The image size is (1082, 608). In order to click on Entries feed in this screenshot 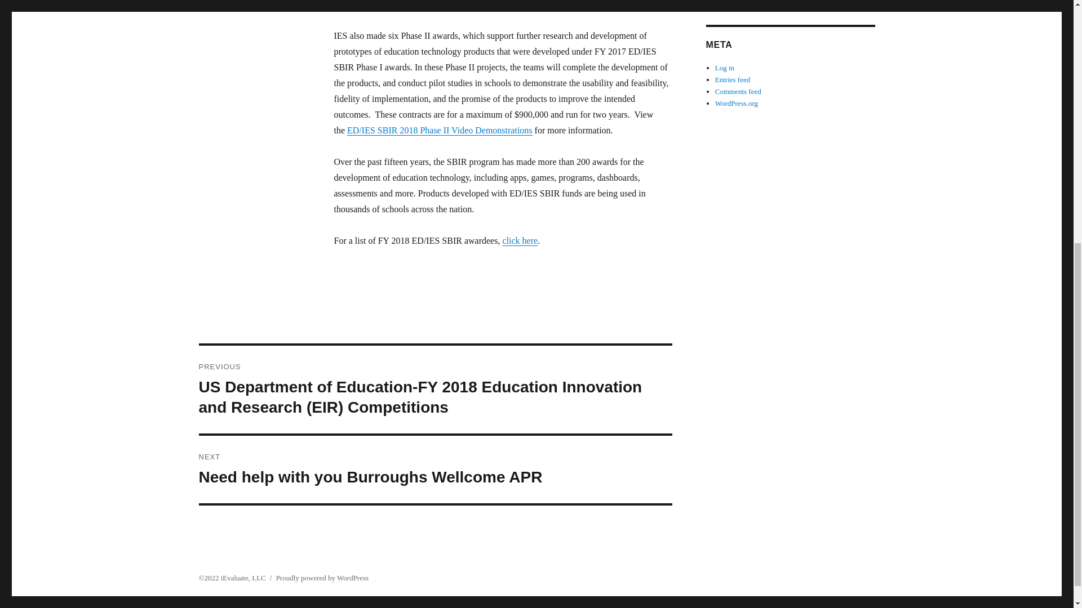, I will do `click(435, 470)`.